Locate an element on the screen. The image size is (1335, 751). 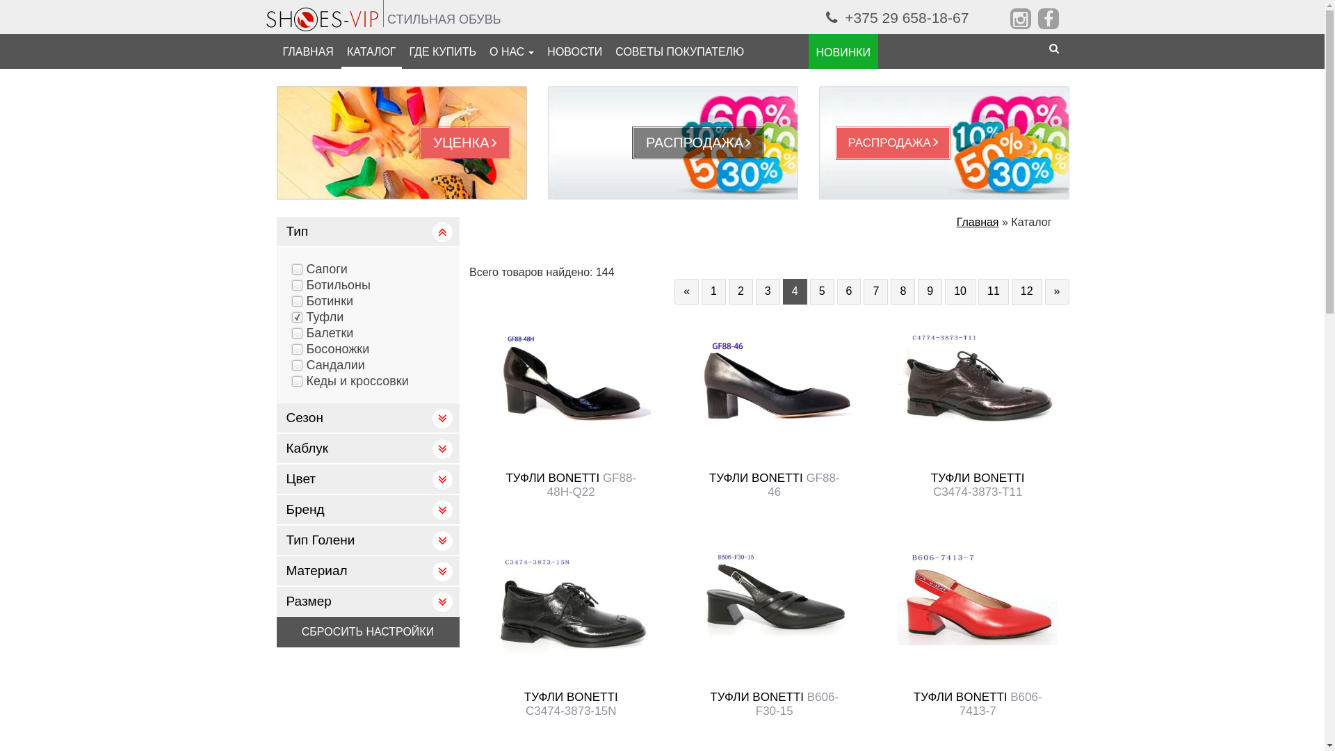
2 is located at coordinates (741, 292).